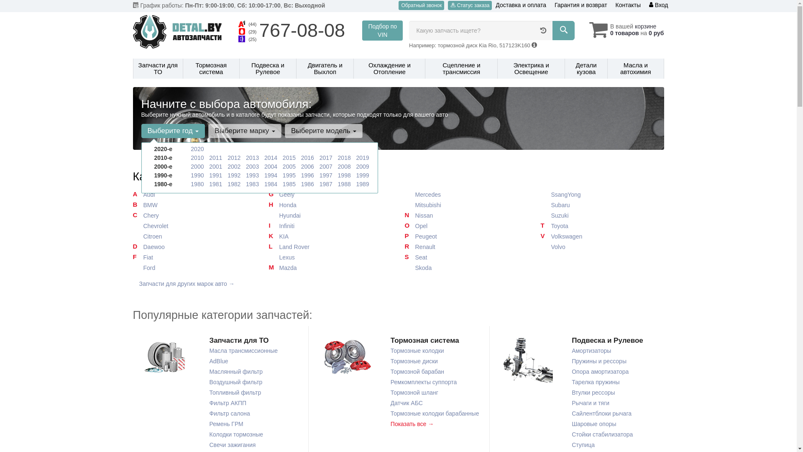 This screenshot has height=452, width=803. I want to click on 2012, so click(234, 157).